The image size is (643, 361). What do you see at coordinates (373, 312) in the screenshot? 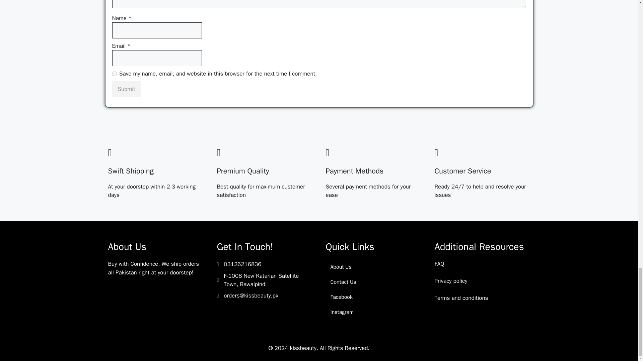
I see `Instagram` at bounding box center [373, 312].